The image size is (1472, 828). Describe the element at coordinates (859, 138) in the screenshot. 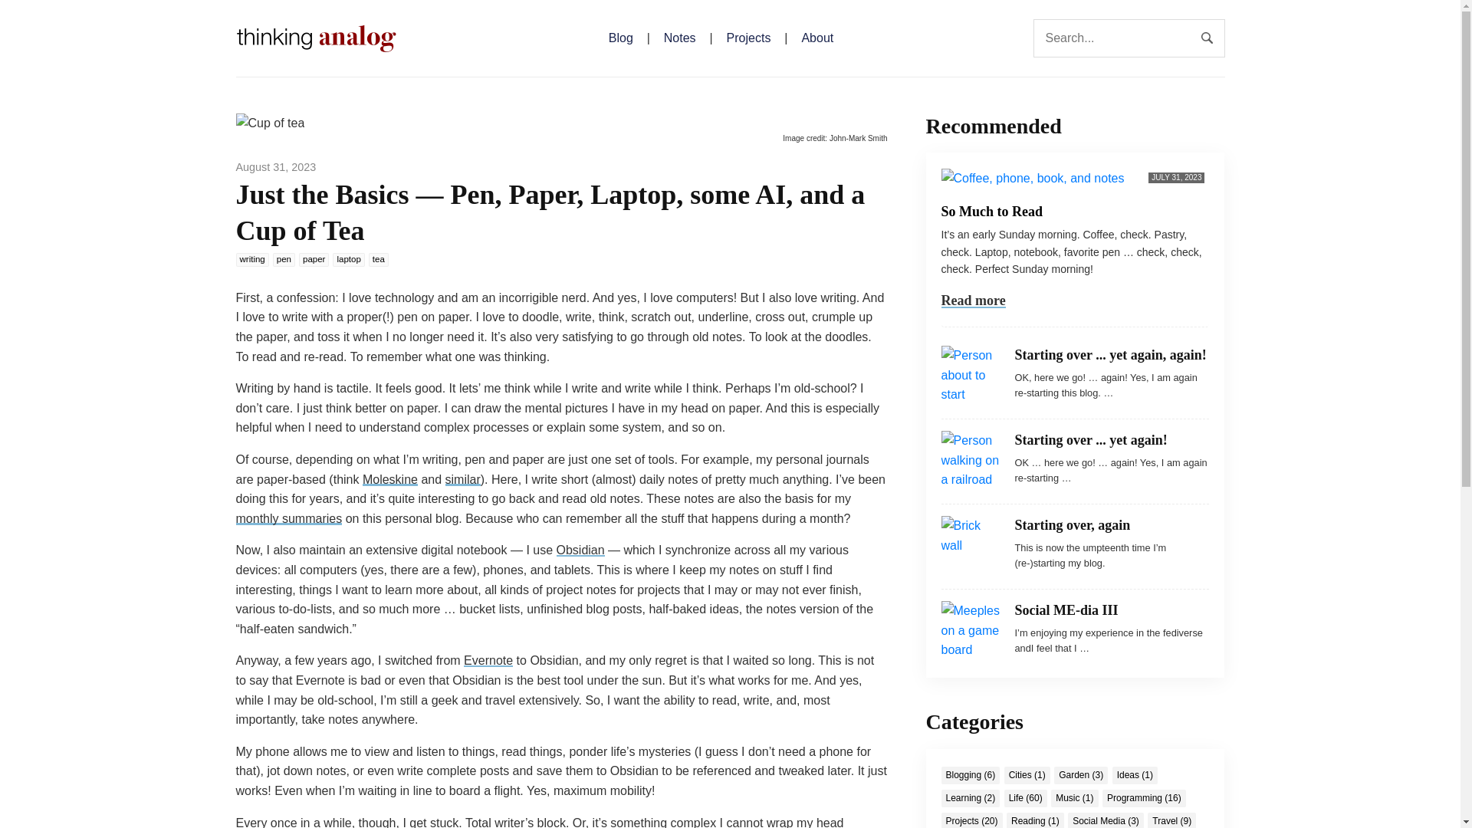

I see `John-Mark Smith` at that location.